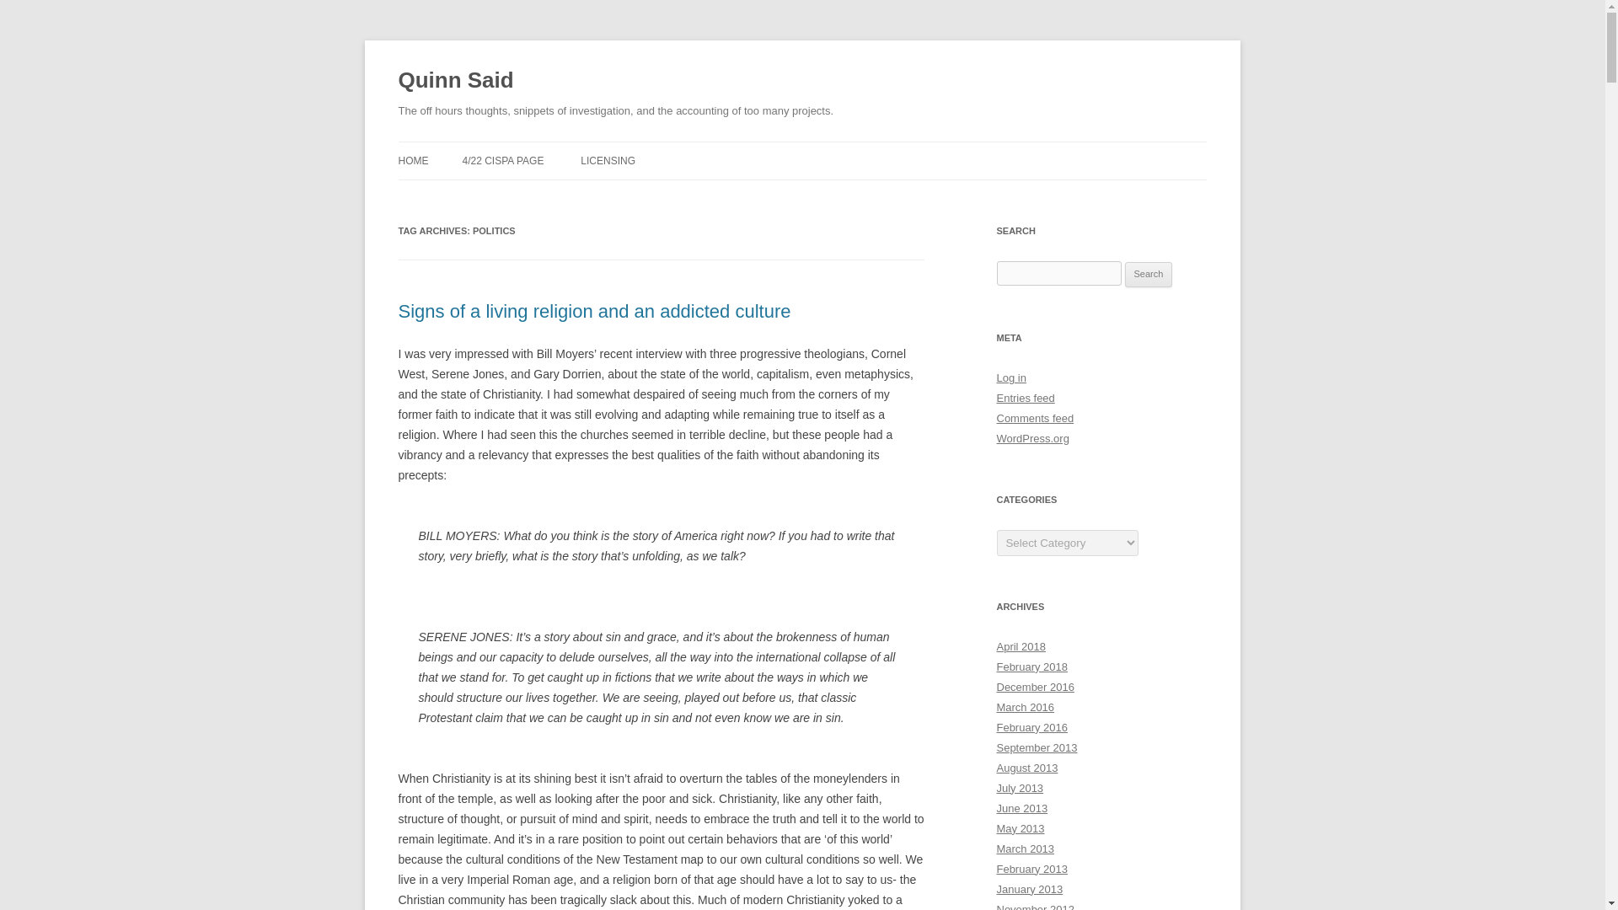  What do you see at coordinates (1149, 275) in the screenshot?
I see `Search` at bounding box center [1149, 275].